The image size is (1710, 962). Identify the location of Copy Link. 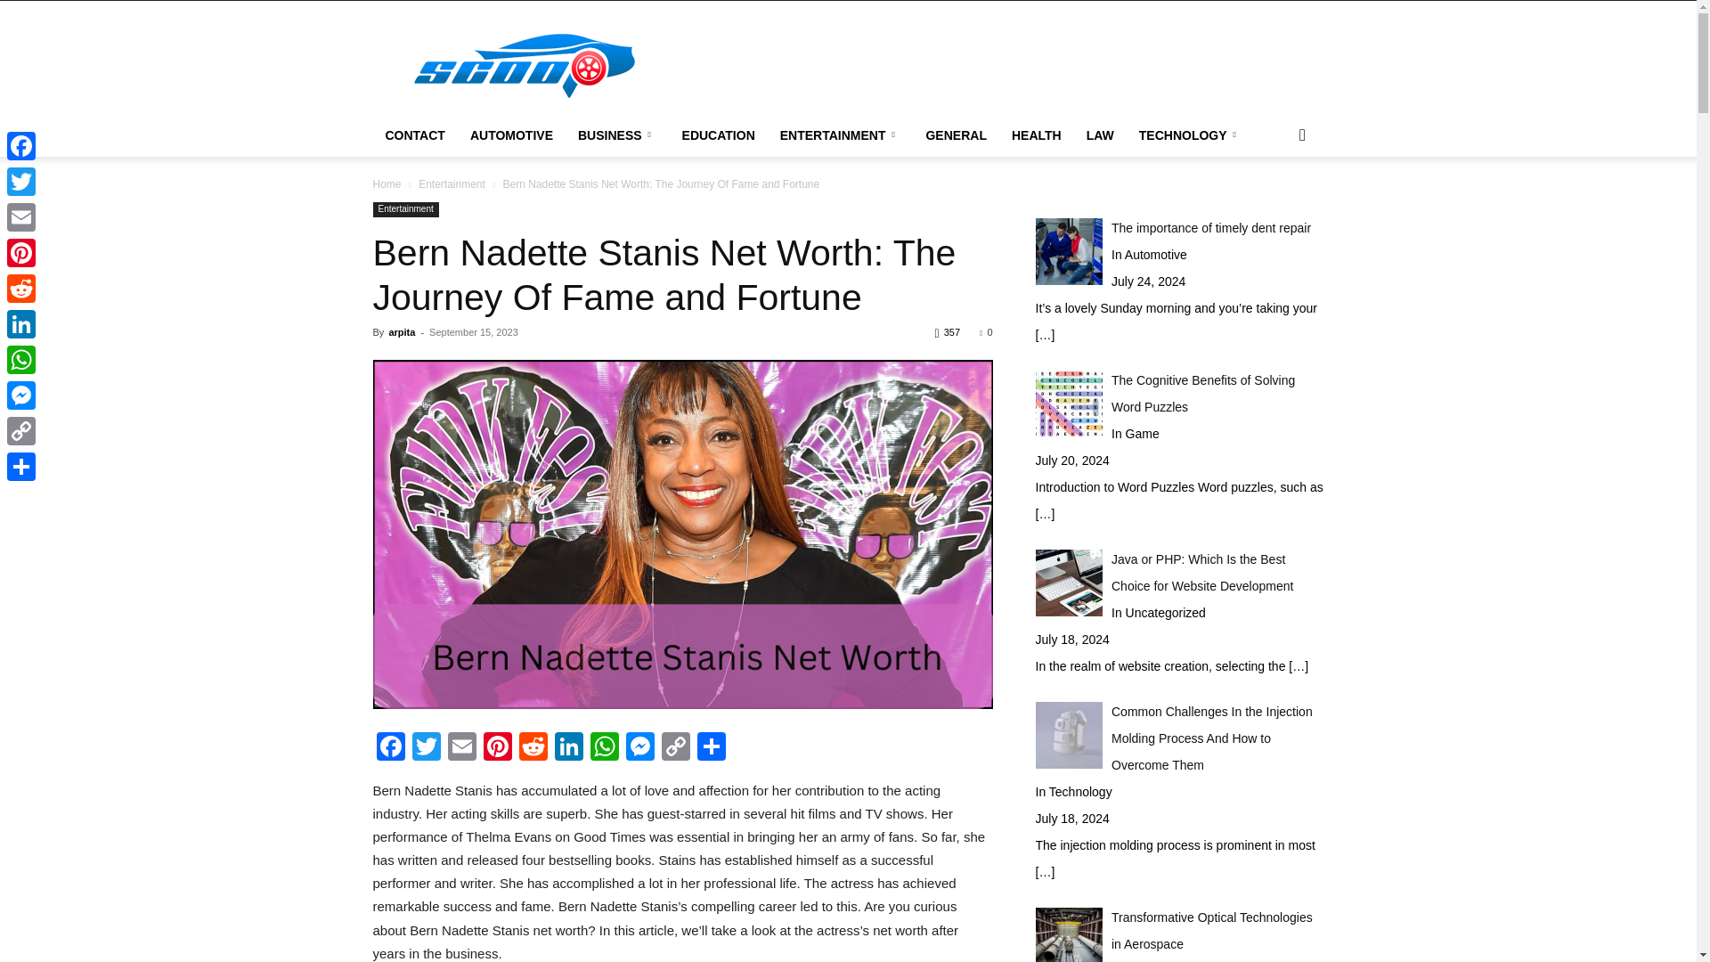
(674, 748).